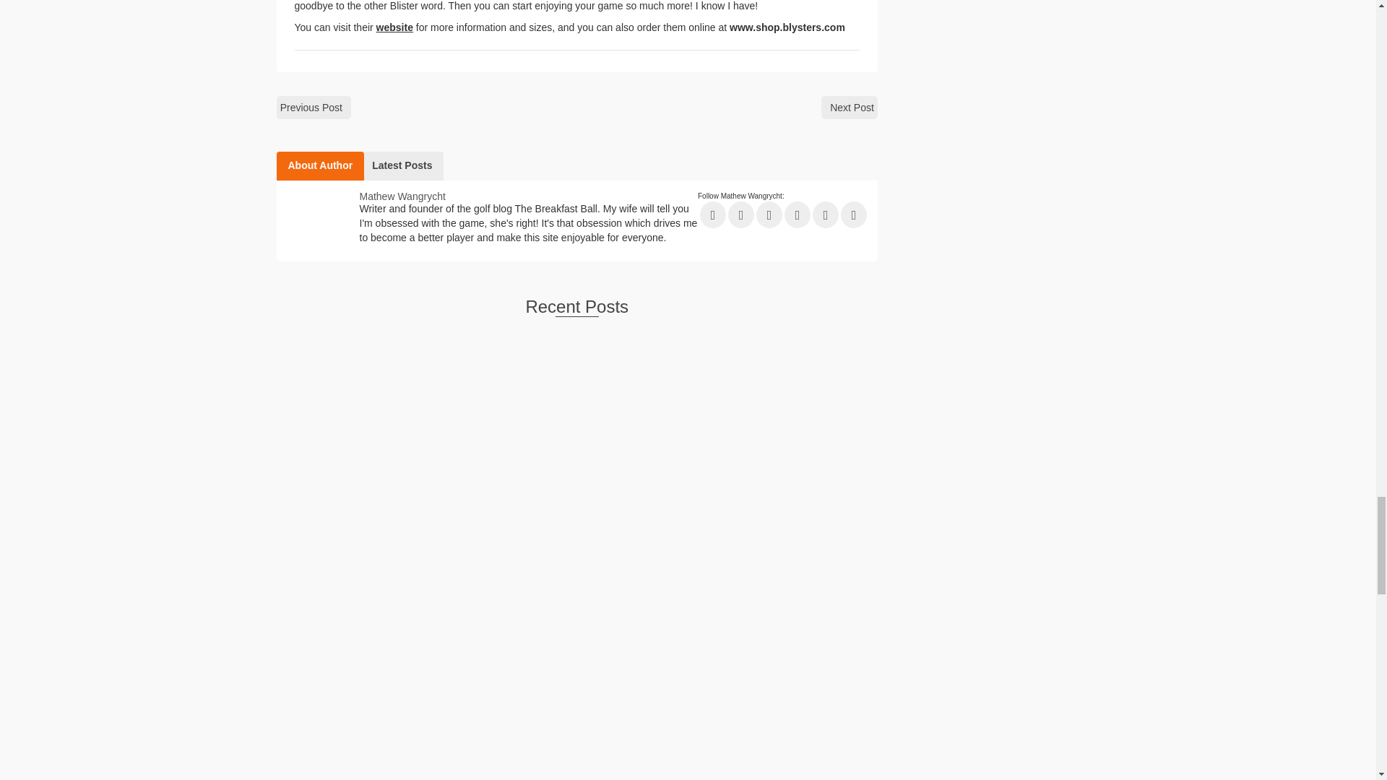  What do you see at coordinates (769, 214) in the screenshot?
I see `Follow  Mathew Wangrycht on Google Plus` at bounding box center [769, 214].